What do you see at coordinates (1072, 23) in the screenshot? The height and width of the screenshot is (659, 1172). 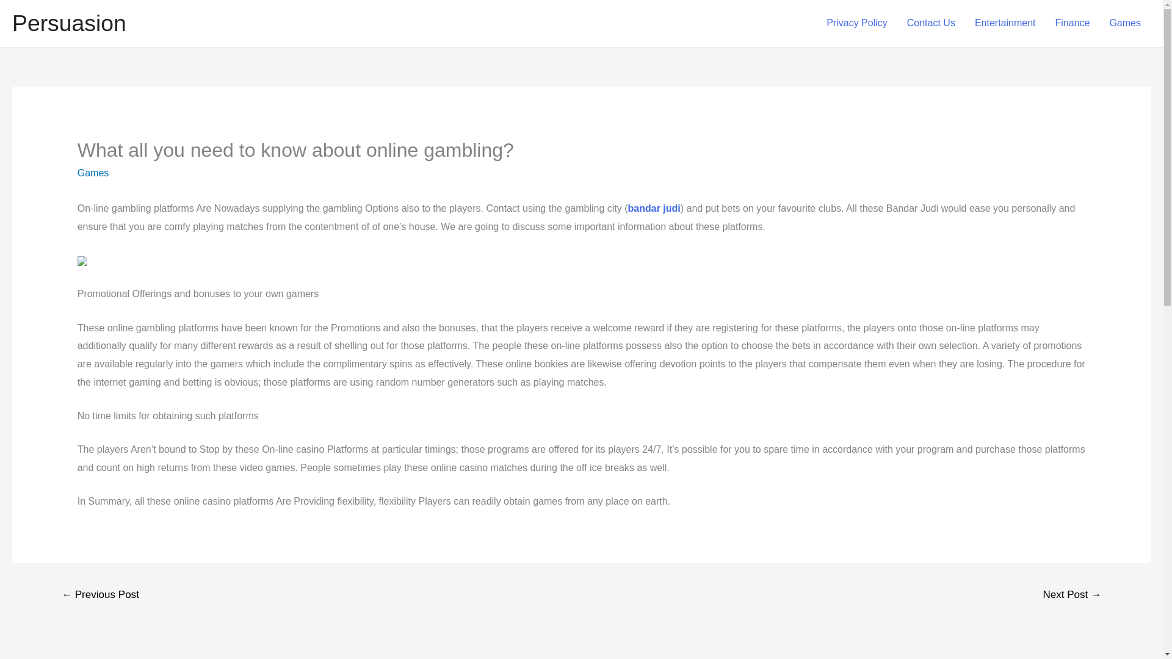 I see `Finance` at bounding box center [1072, 23].